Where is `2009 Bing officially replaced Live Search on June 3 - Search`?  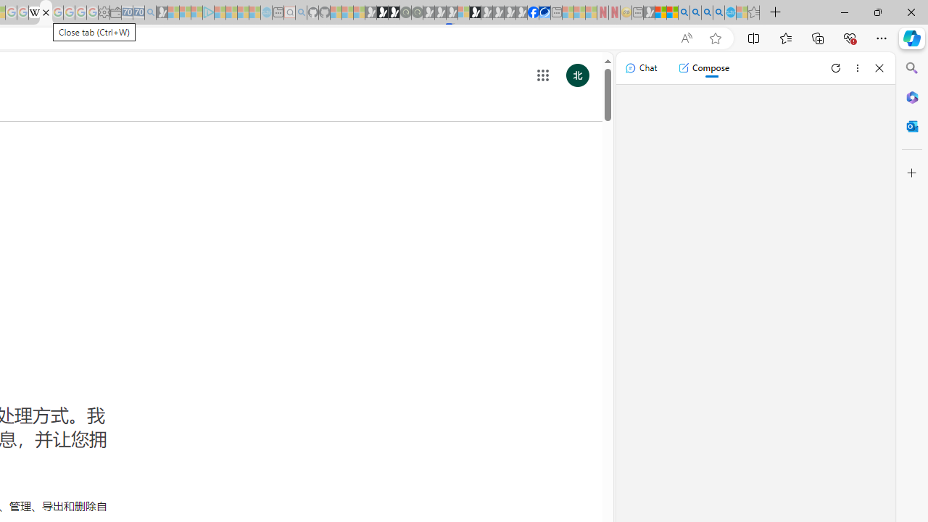 2009 Bing officially replaced Live Search on June 3 - Search is located at coordinates (695, 13).